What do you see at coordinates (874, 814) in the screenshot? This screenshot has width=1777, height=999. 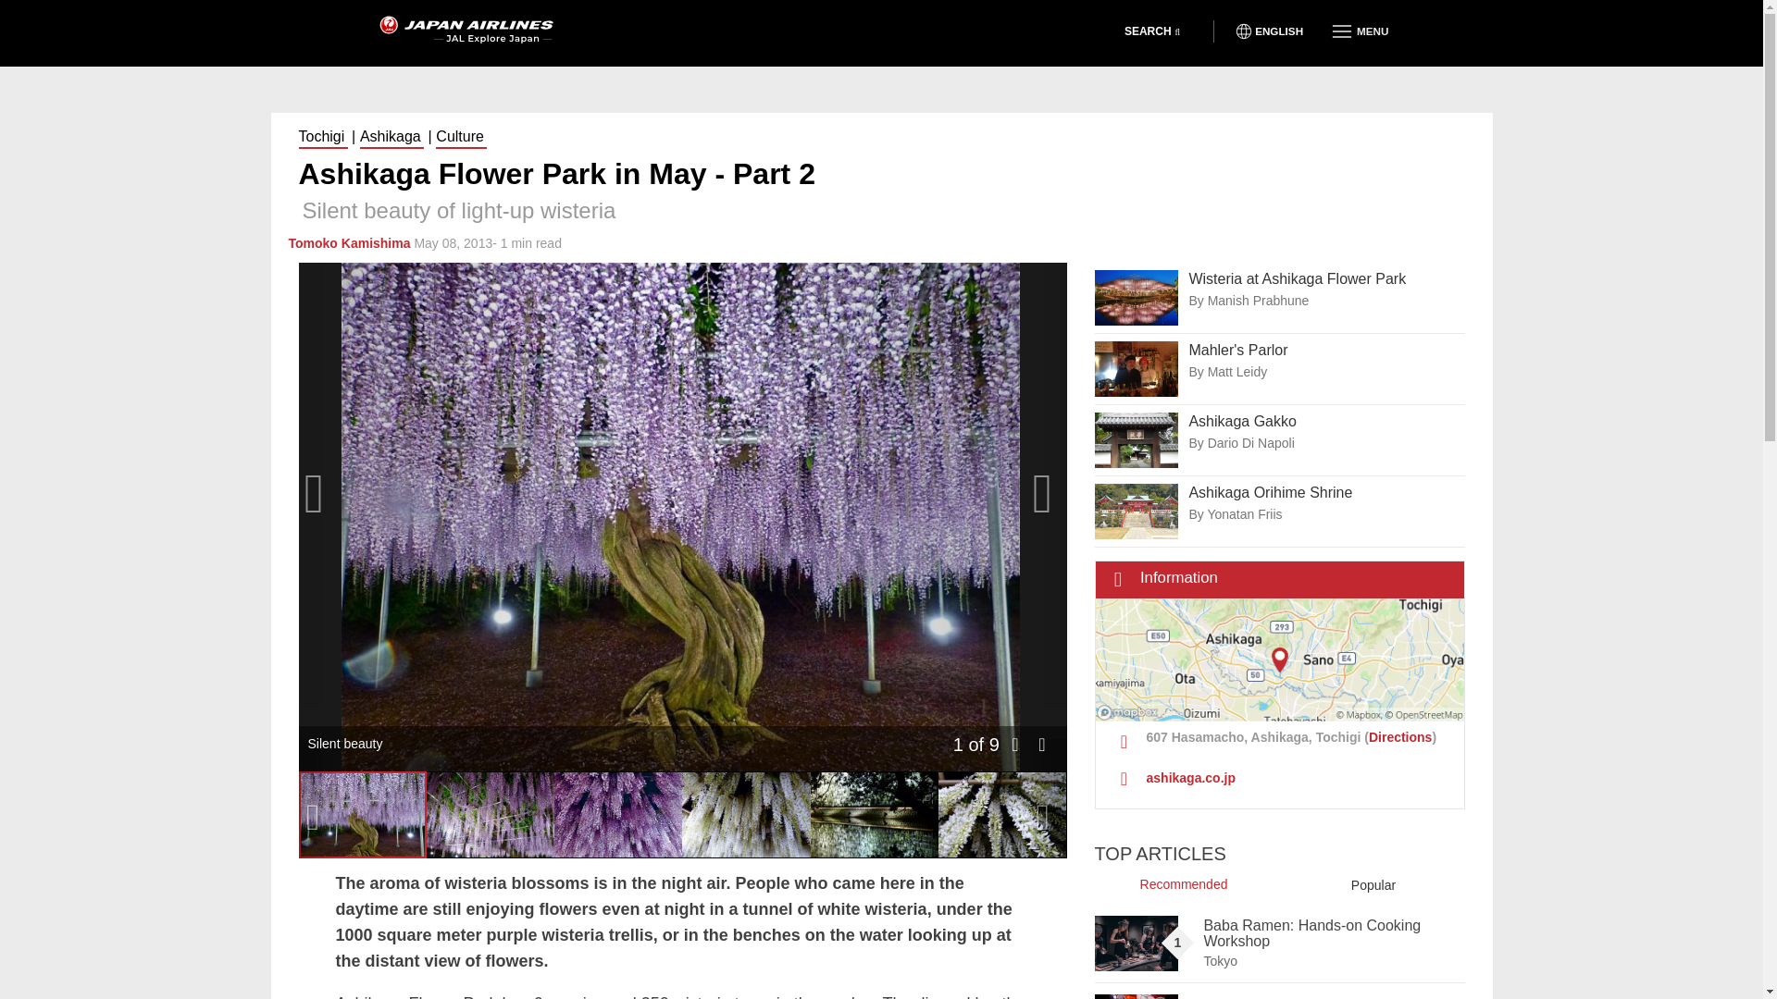 I see `Fantasitc reflection of white wisteria` at bounding box center [874, 814].